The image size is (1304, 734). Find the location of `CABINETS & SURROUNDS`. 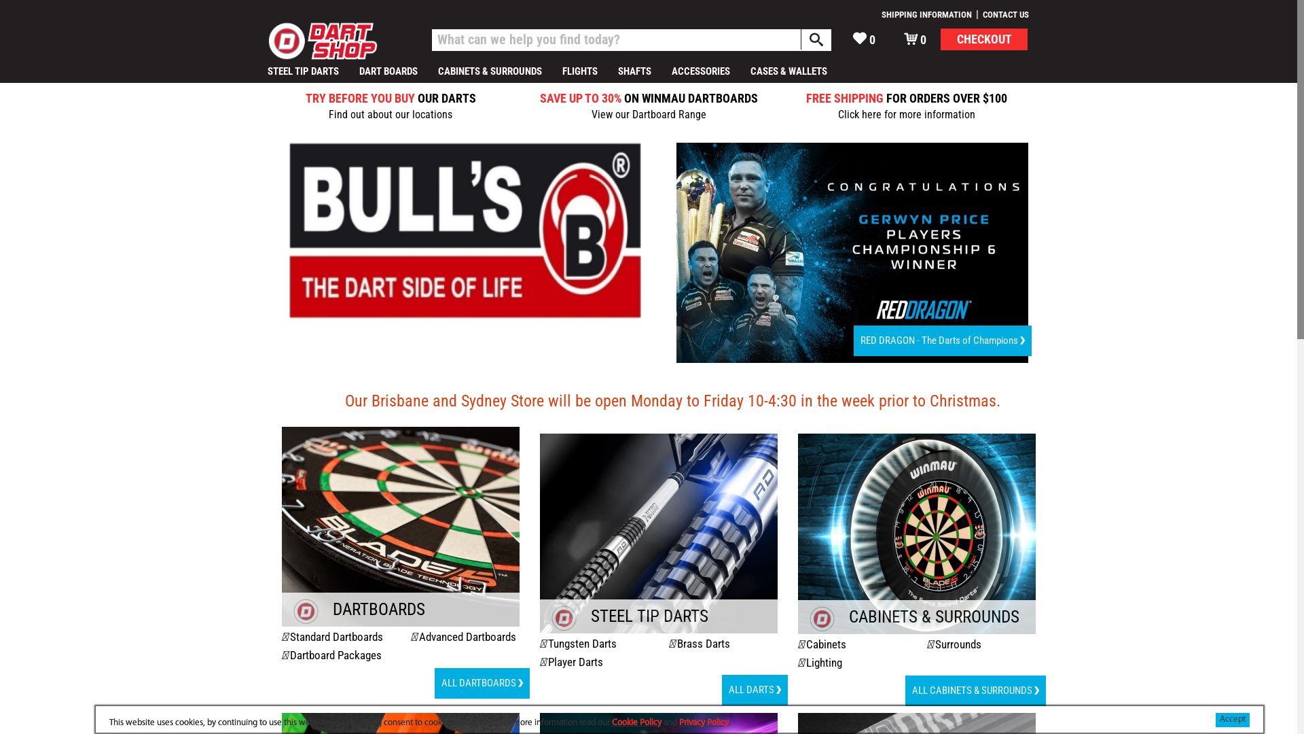

CABINETS & SURROUNDS is located at coordinates (917, 617).